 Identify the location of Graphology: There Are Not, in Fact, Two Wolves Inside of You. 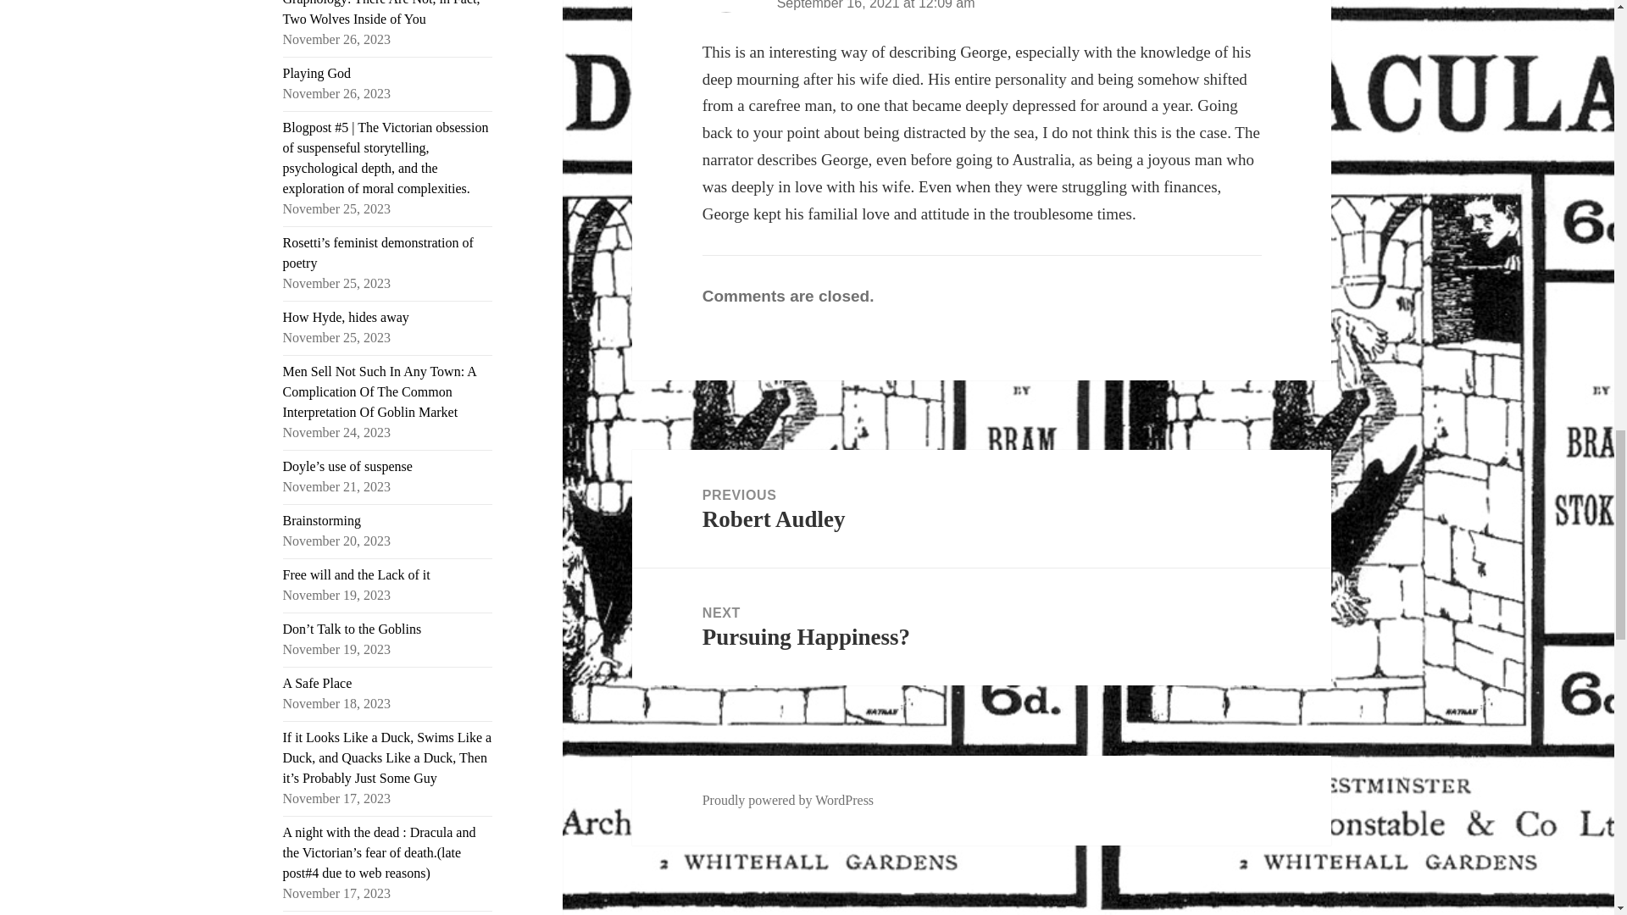
(381, 14).